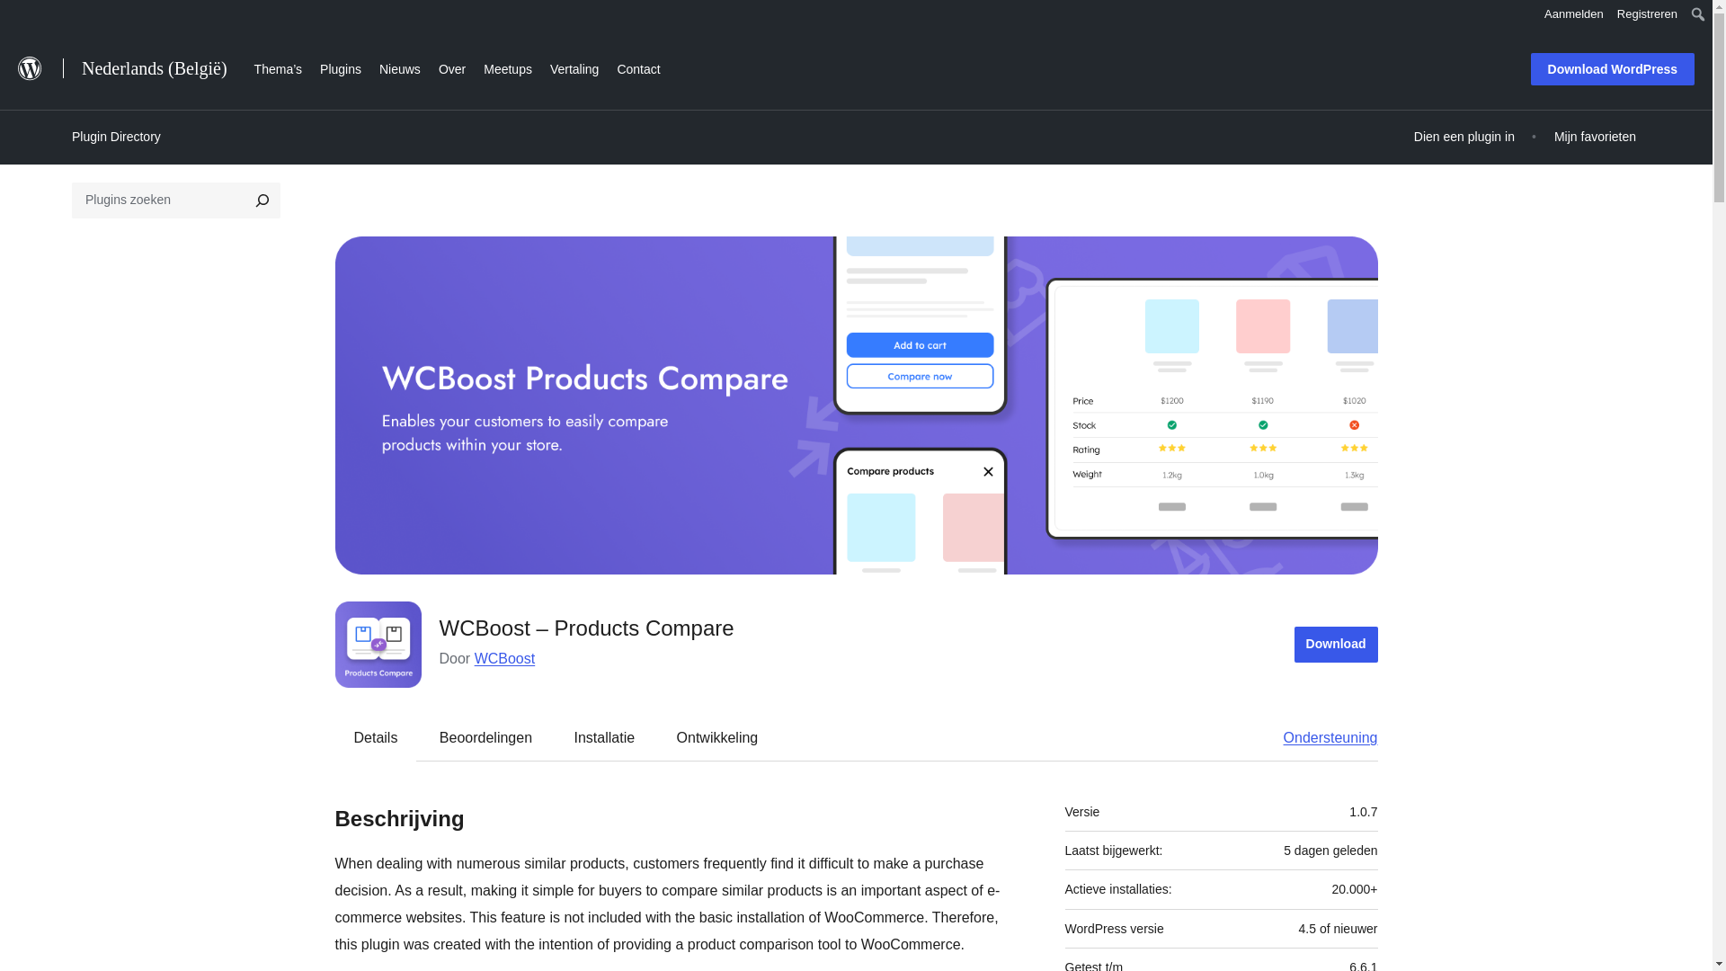 The height and width of the screenshot is (971, 1726). I want to click on Registreren, so click(1647, 14).